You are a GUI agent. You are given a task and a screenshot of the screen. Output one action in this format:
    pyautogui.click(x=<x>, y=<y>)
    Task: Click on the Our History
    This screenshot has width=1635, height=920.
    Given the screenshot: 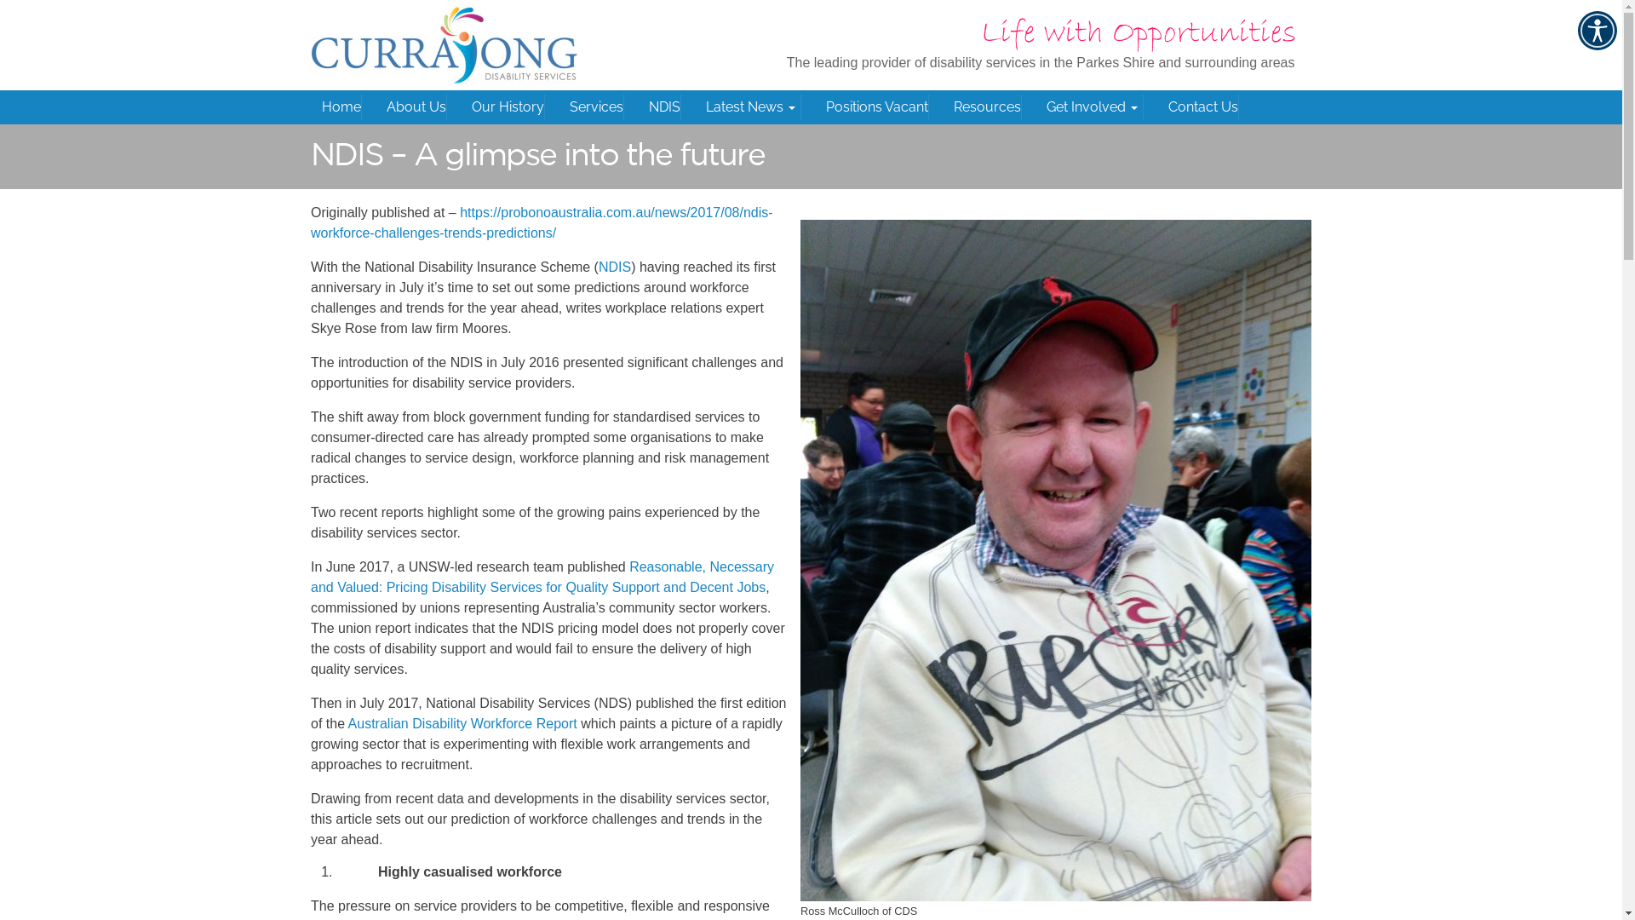 What is the action you would take?
    pyautogui.click(x=508, y=107)
    